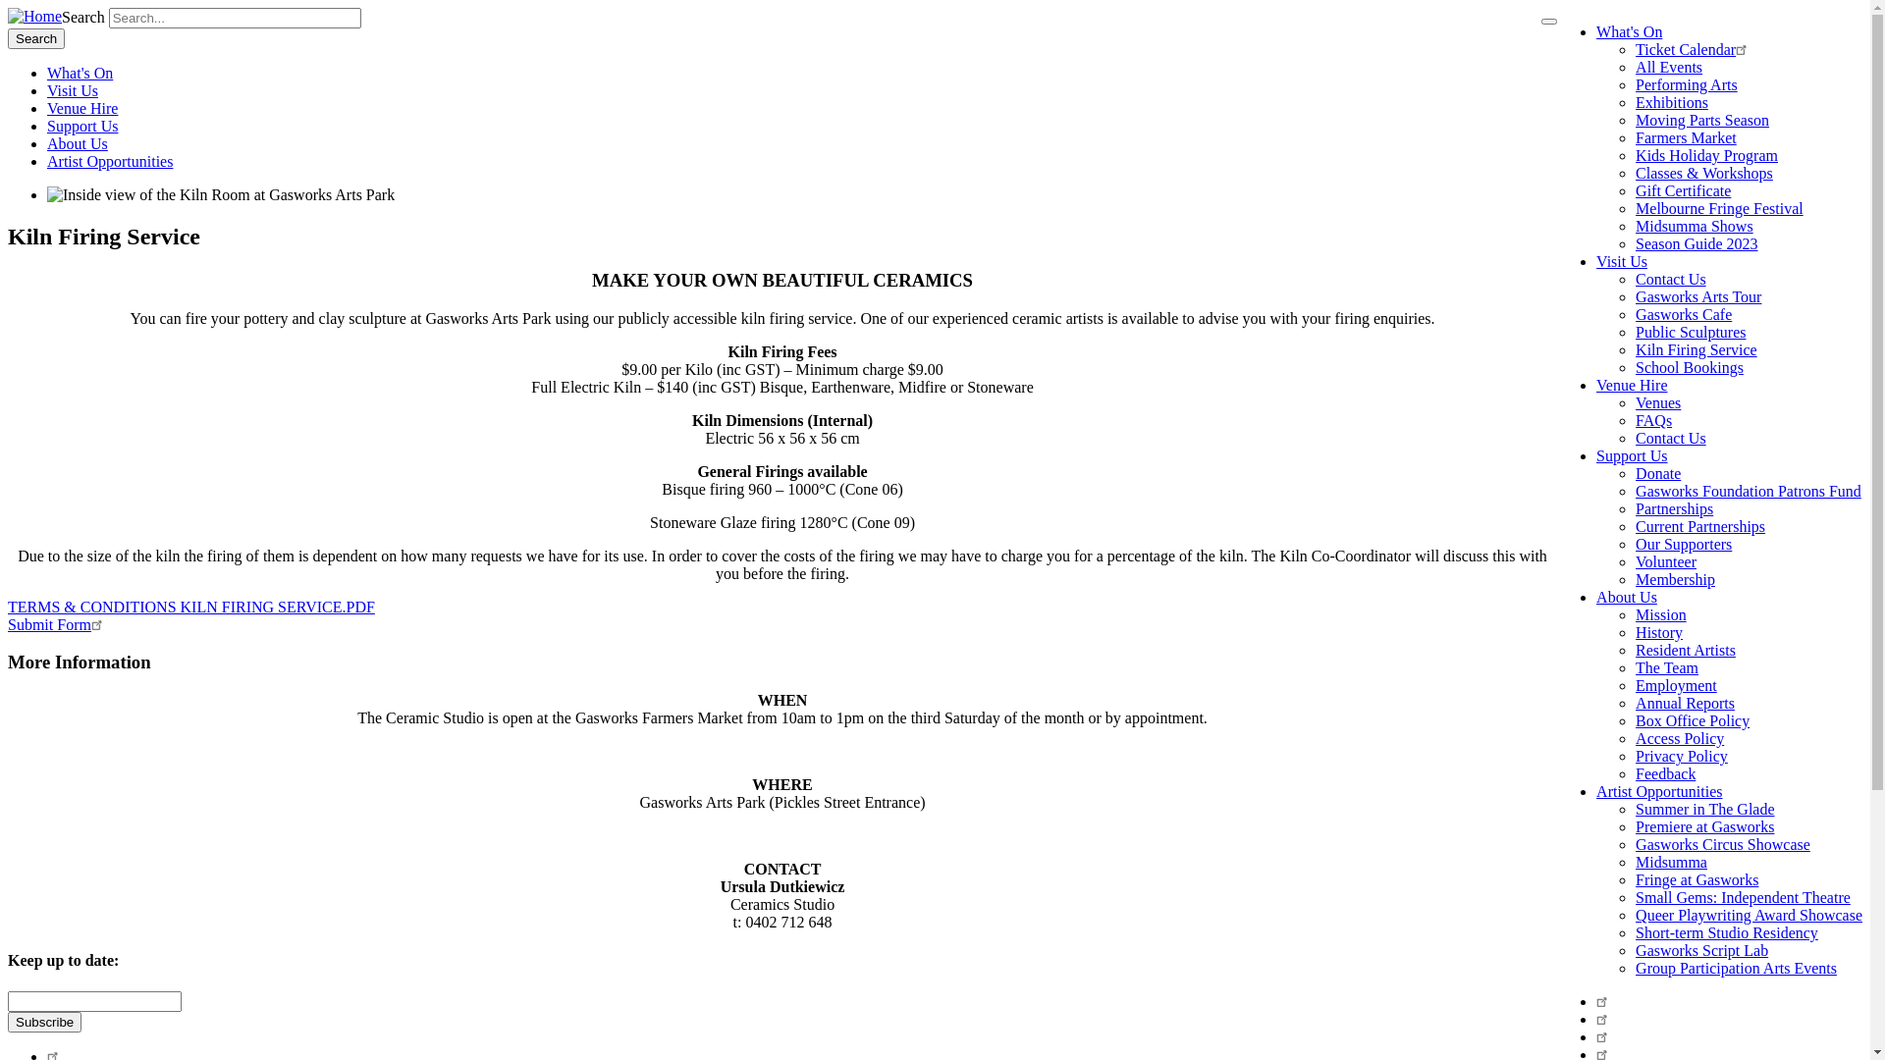  What do you see at coordinates (1684, 544) in the screenshot?
I see `Our Supporters` at bounding box center [1684, 544].